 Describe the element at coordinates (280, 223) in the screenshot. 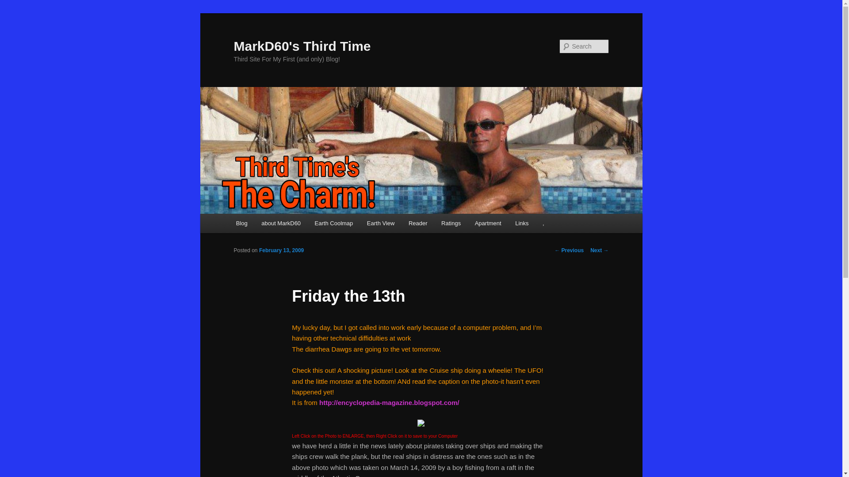

I see `about MarkD60` at that location.